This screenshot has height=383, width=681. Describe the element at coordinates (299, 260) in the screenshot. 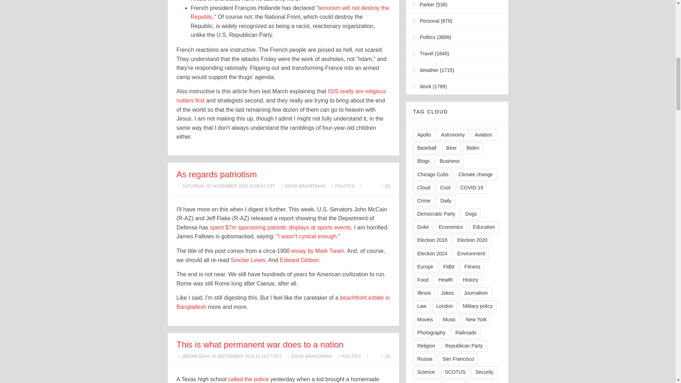

I see `Edward Gibbon` at that location.